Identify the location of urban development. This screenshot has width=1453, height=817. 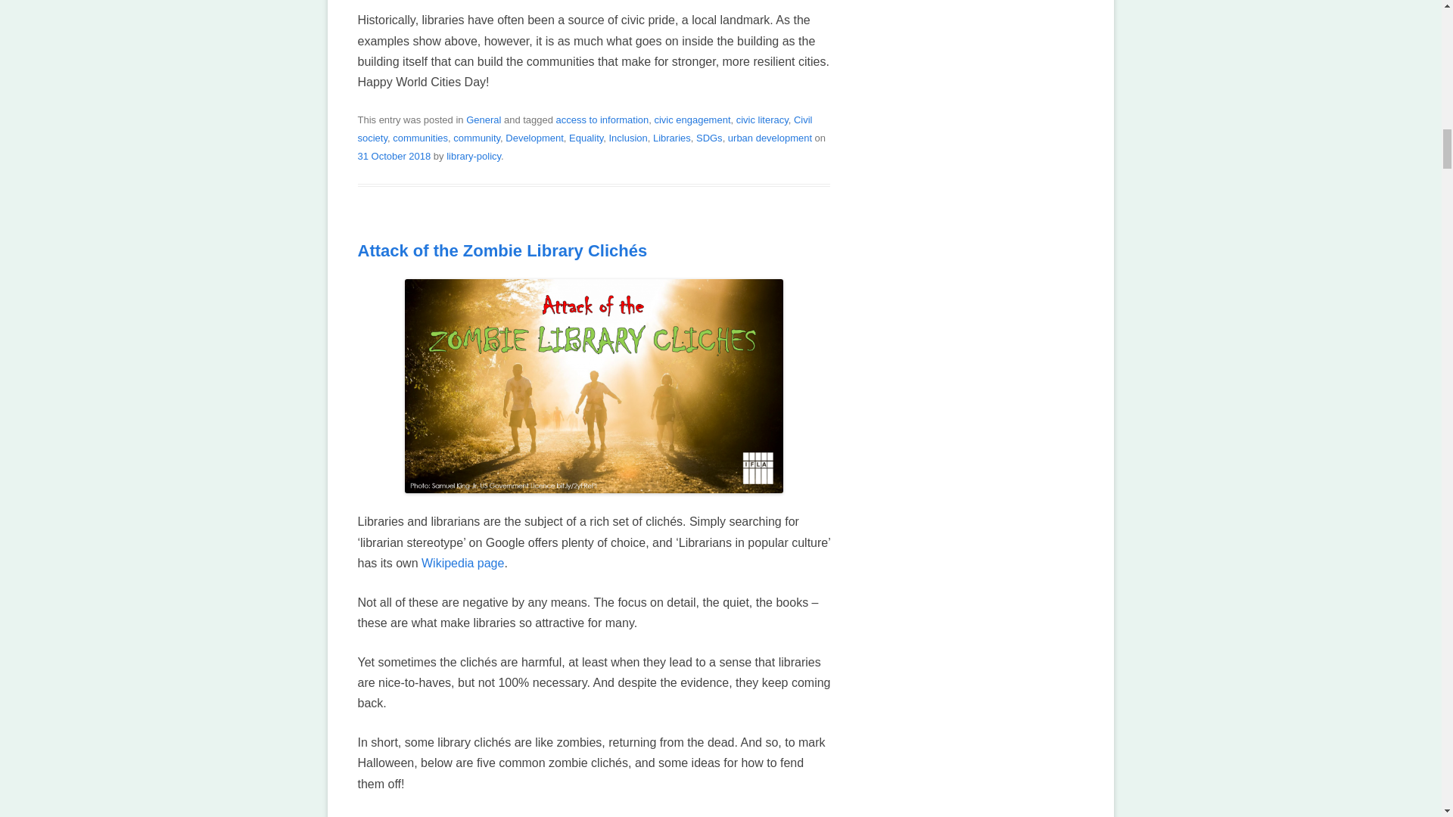
(770, 138).